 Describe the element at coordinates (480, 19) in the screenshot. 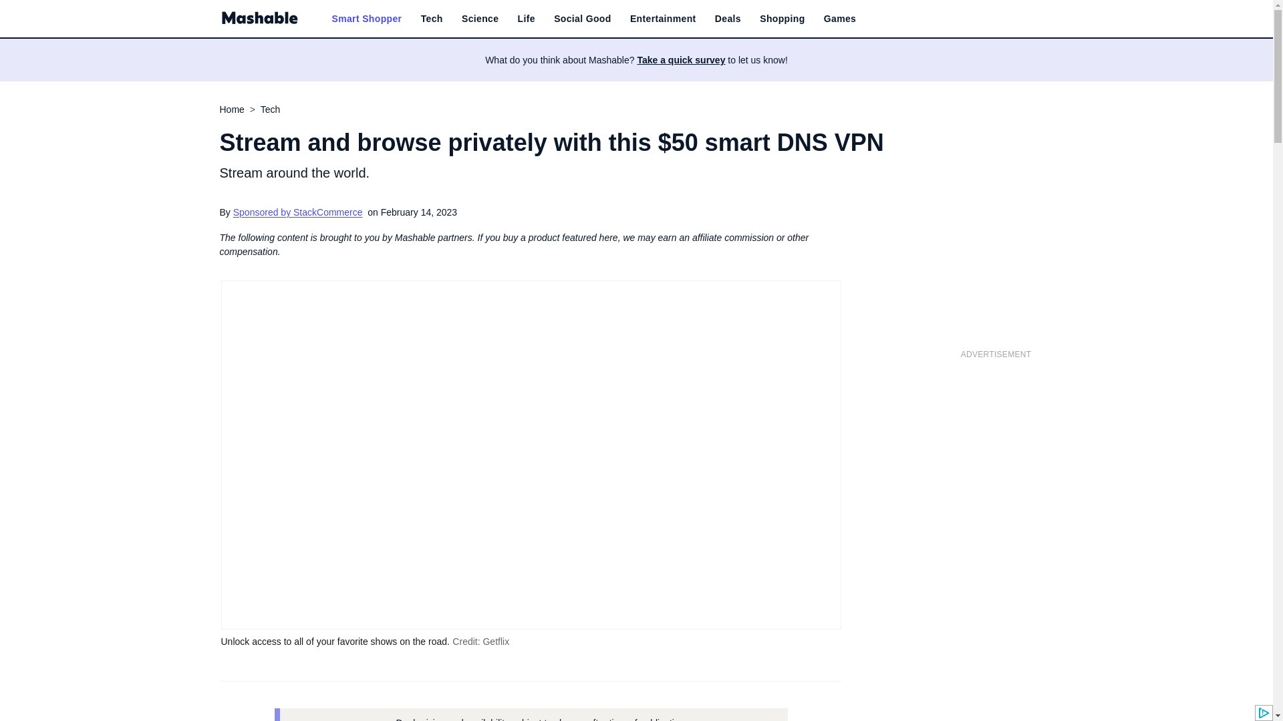

I see `Science` at that location.